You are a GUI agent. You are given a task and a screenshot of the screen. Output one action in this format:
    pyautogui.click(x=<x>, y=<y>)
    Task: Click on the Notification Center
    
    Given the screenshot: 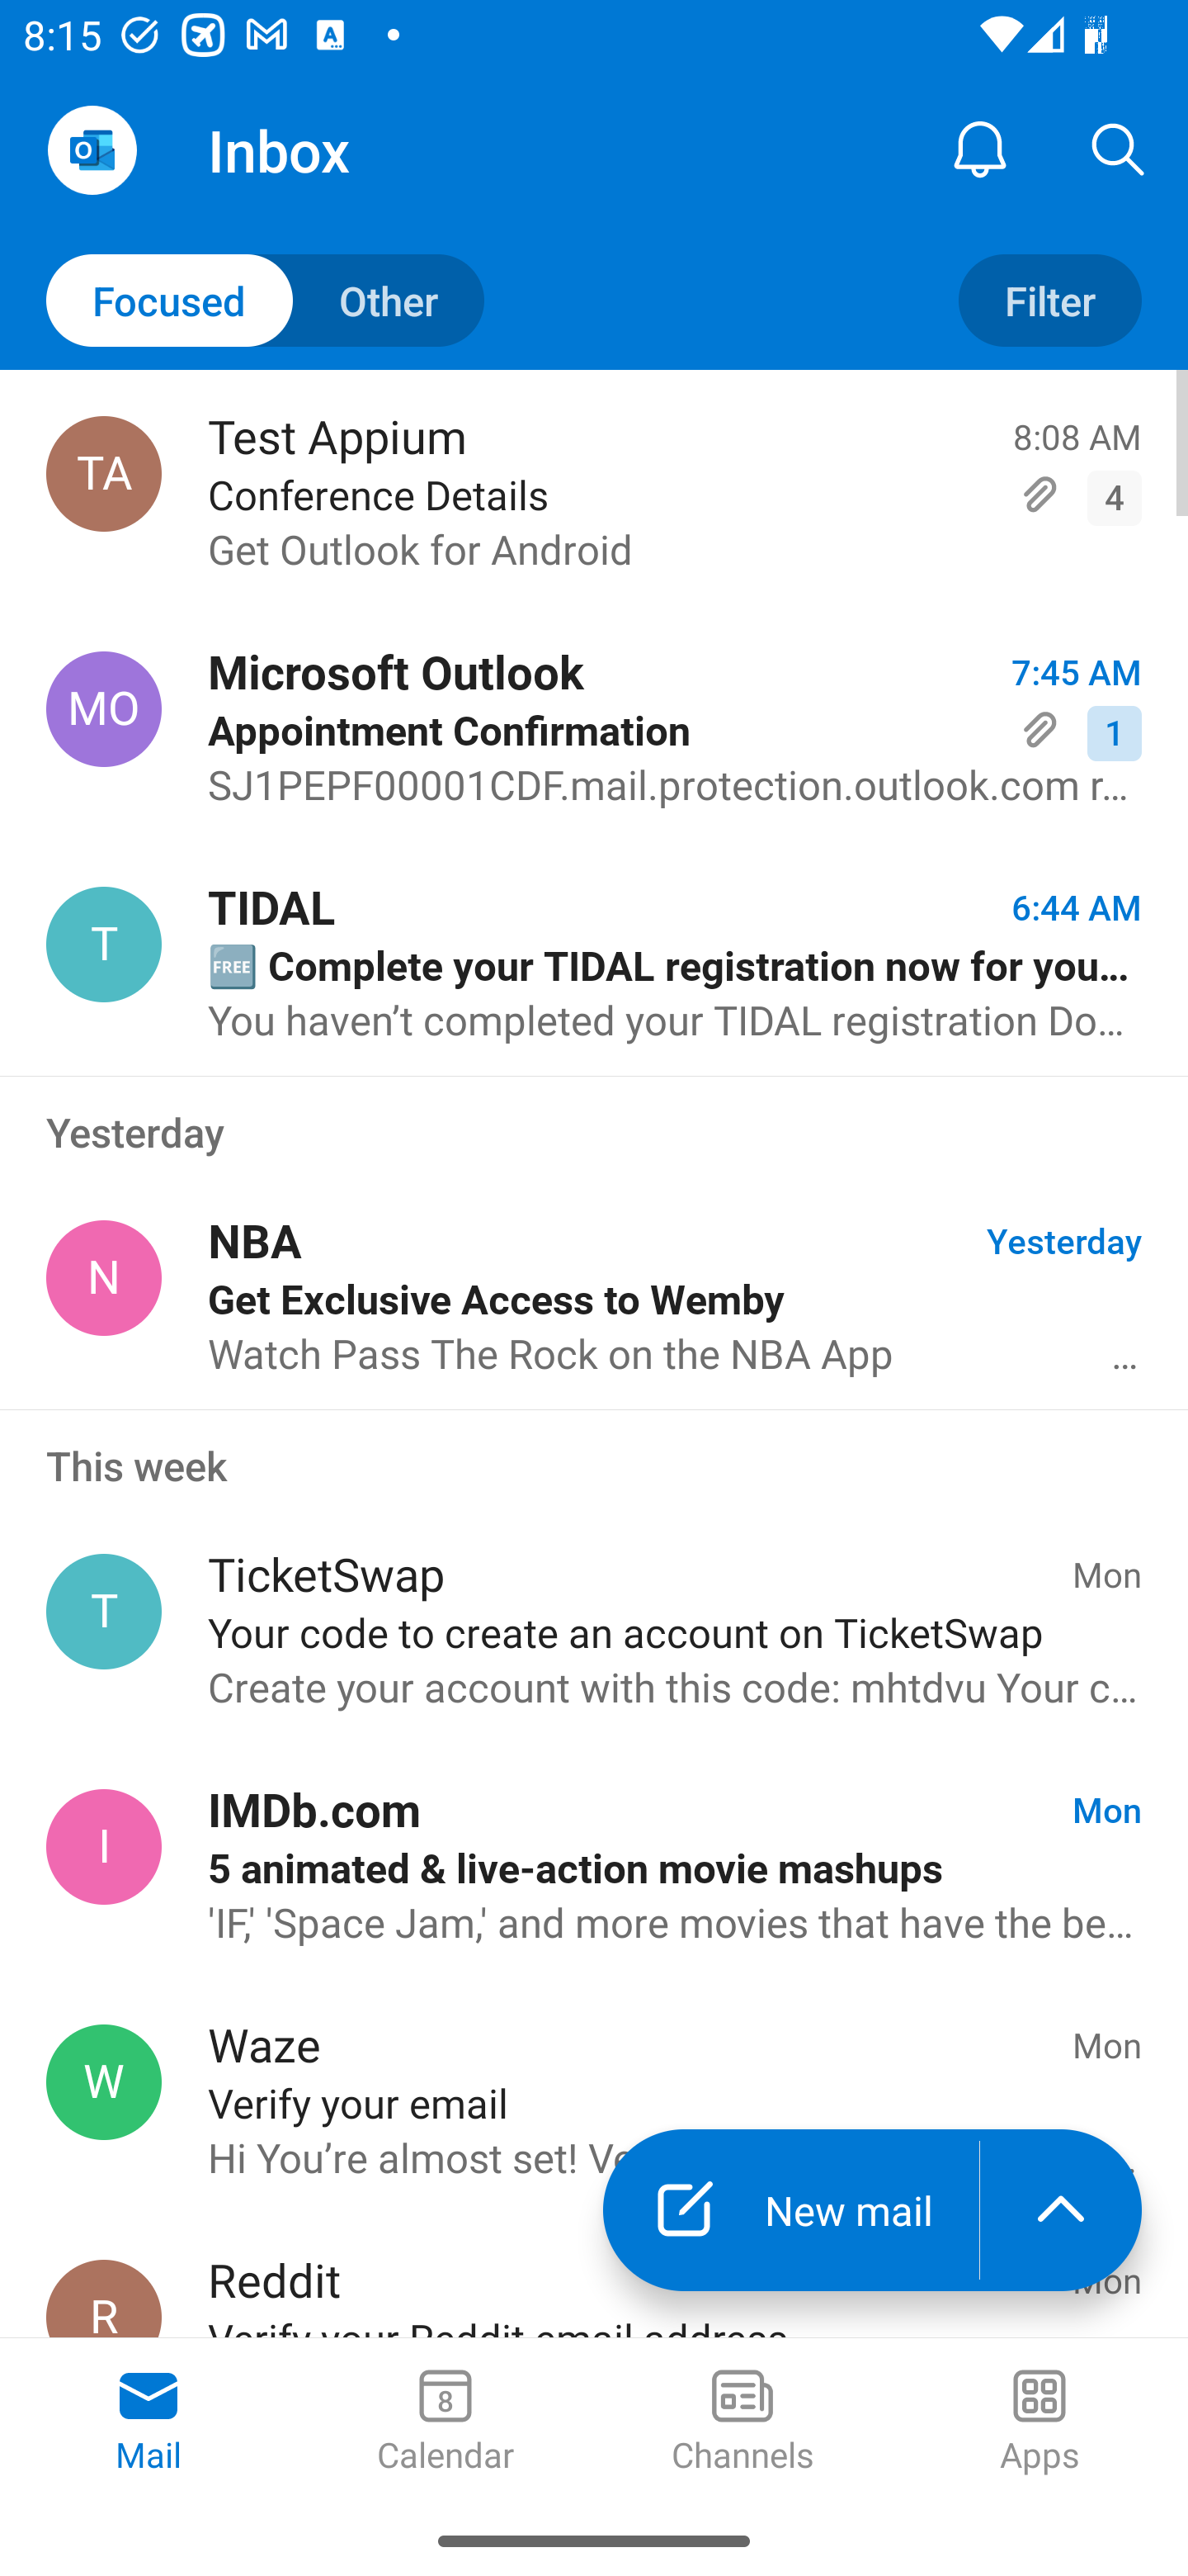 What is the action you would take?
    pyautogui.click(x=980, y=149)
    